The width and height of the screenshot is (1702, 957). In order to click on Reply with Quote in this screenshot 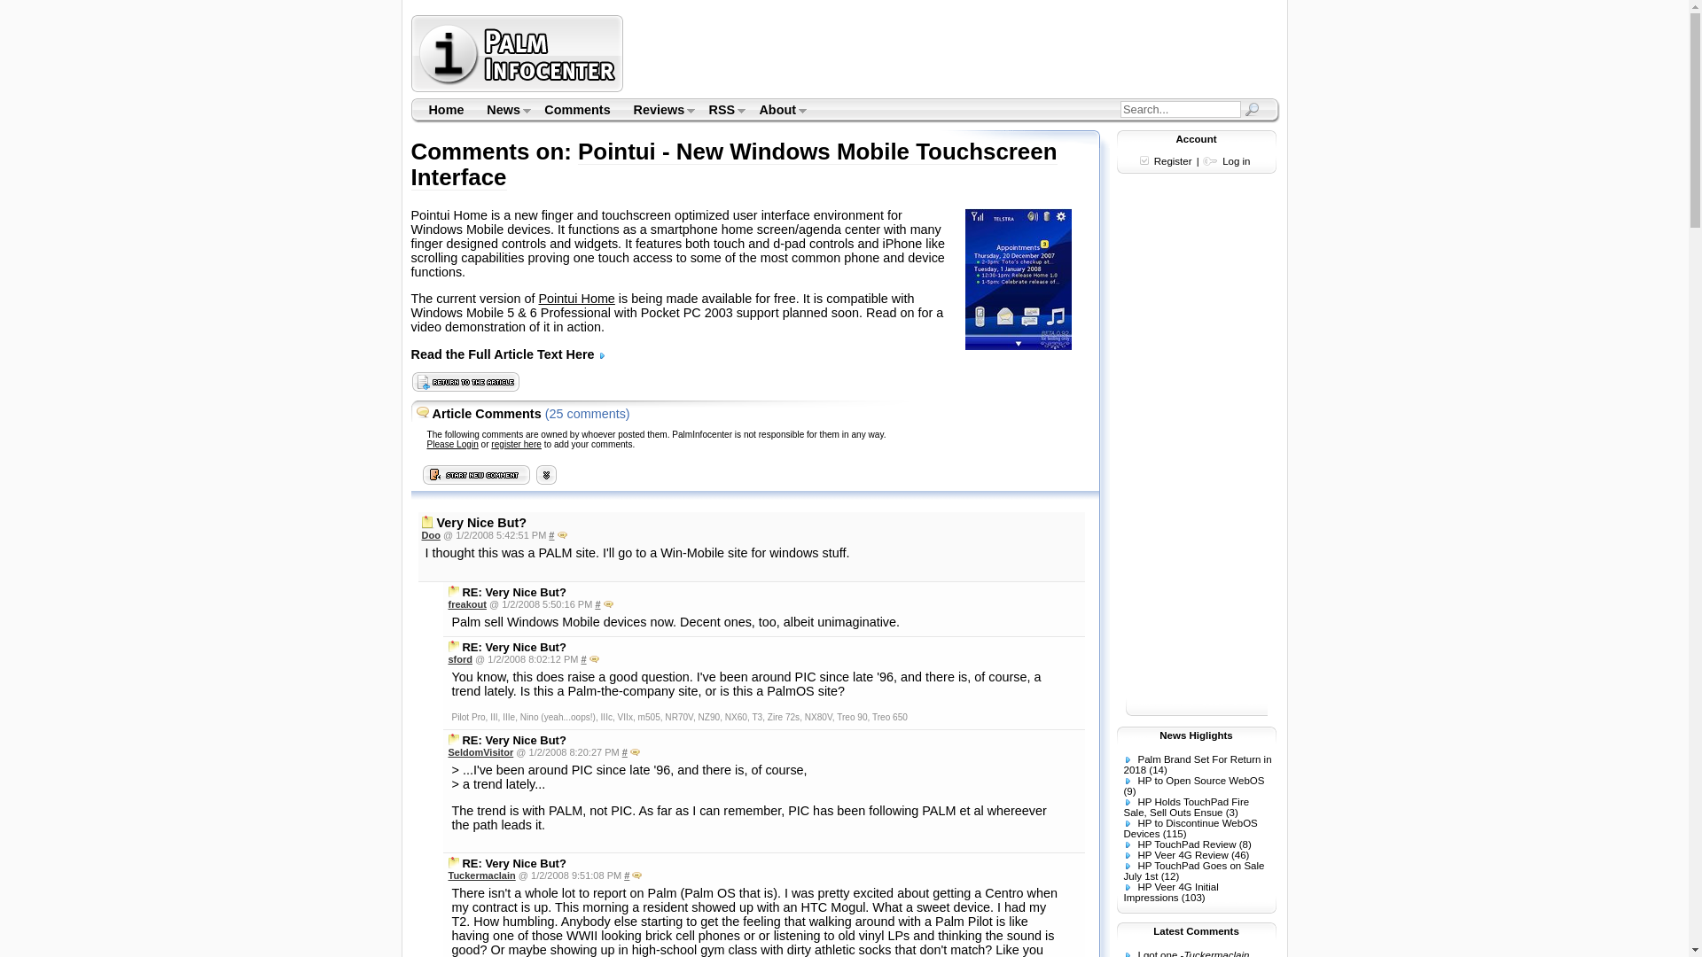, I will do `click(562, 535)`.